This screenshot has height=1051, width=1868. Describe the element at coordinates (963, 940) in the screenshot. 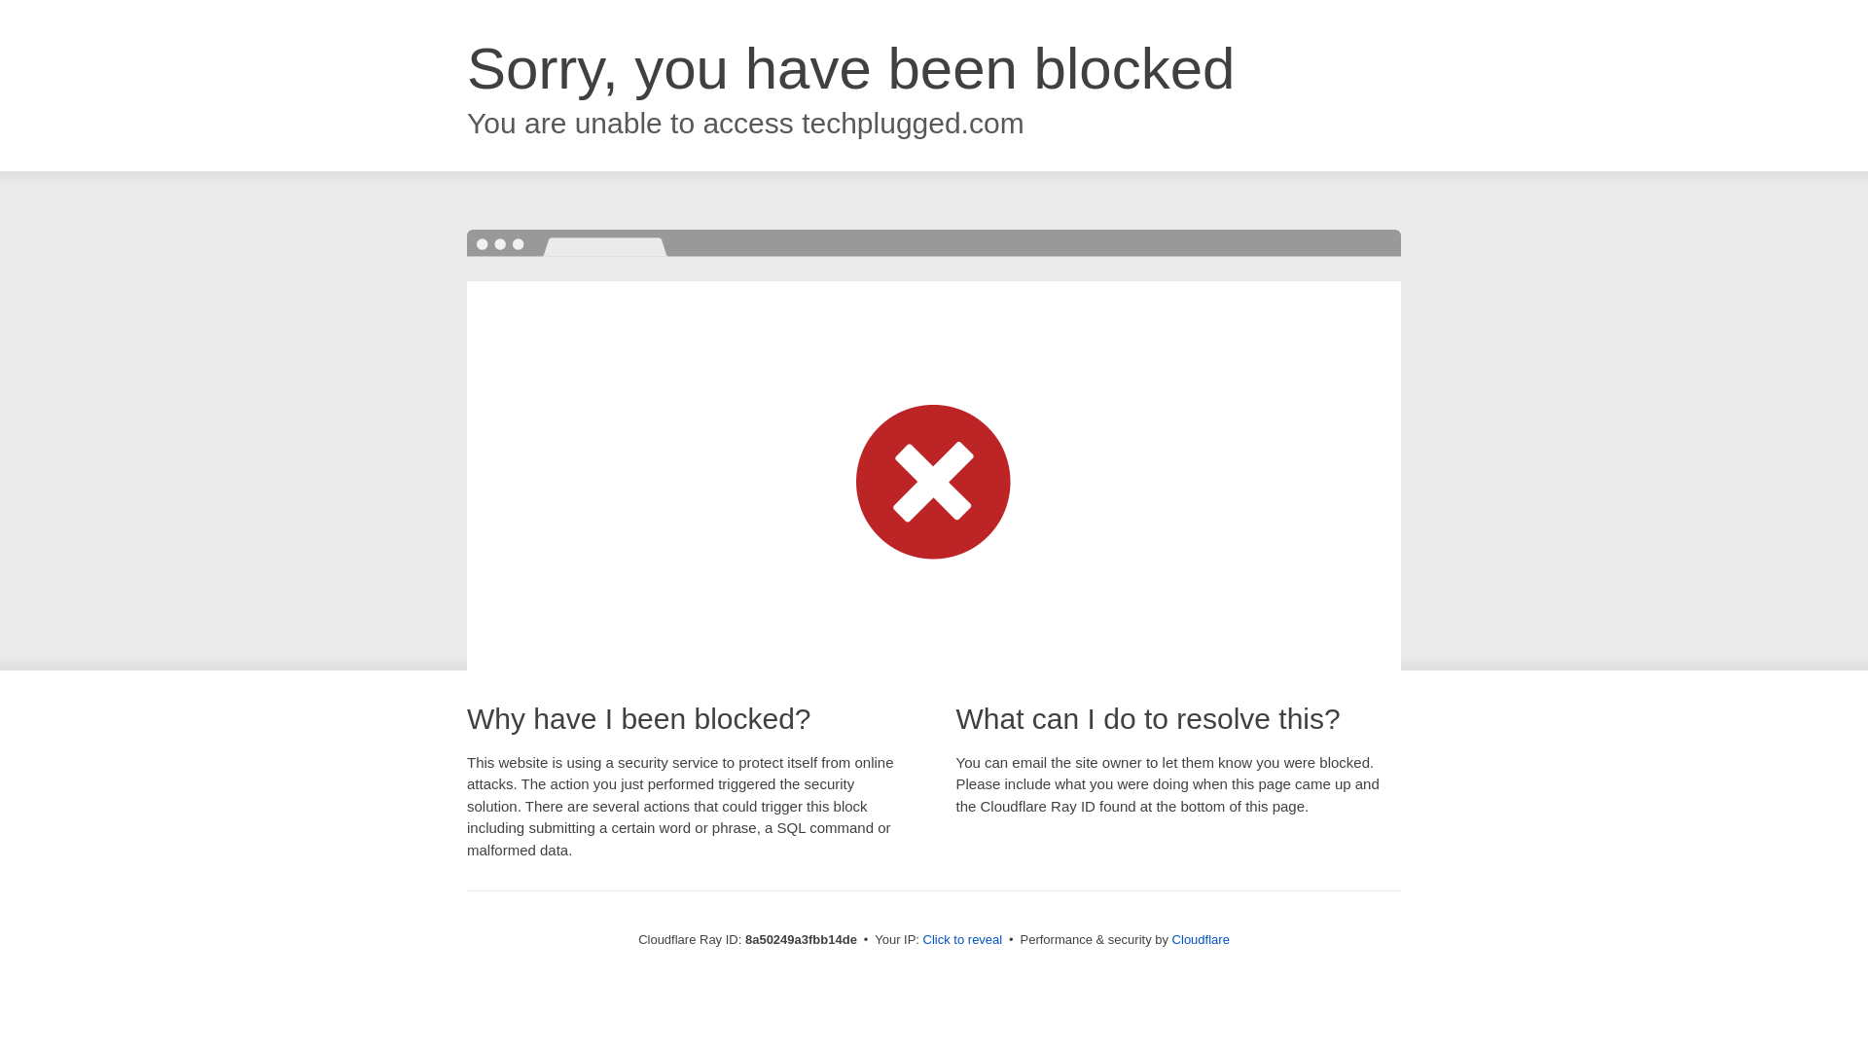

I see `Click to reveal` at that location.